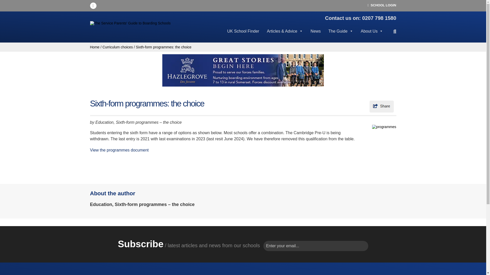 This screenshot has height=275, width=490. Describe the element at coordinates (341, 34) in the screenshot. I see `The Guide` at that location.